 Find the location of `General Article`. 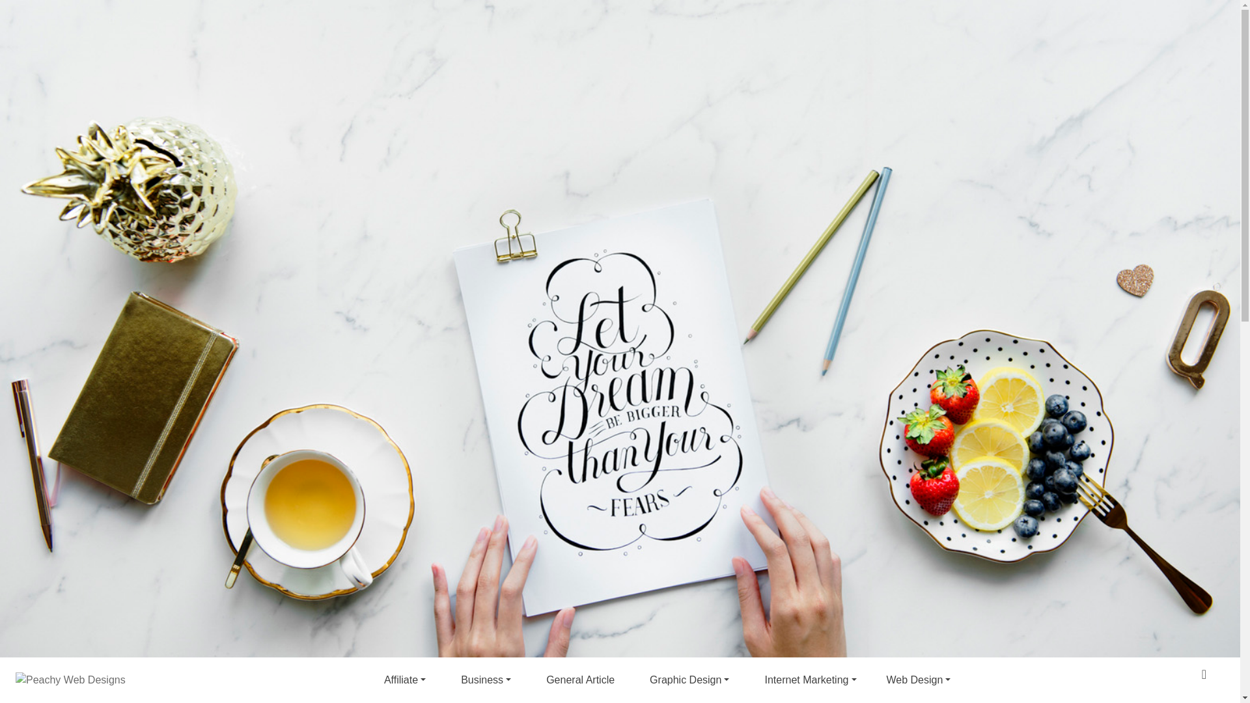

General Article is located at coordinates (579, 680).